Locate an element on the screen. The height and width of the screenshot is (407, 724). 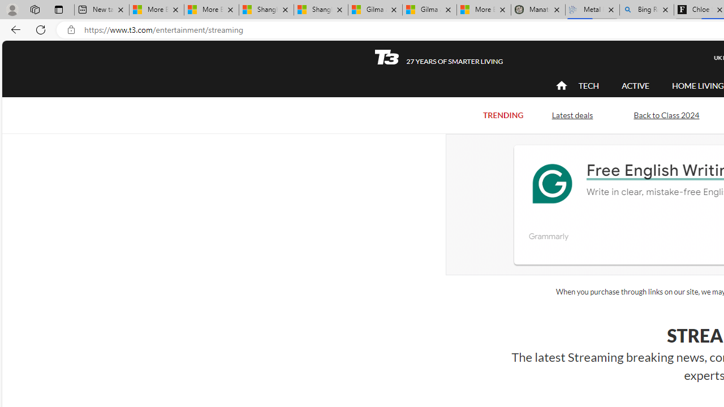
T3 is located at coordinates (387, 57).